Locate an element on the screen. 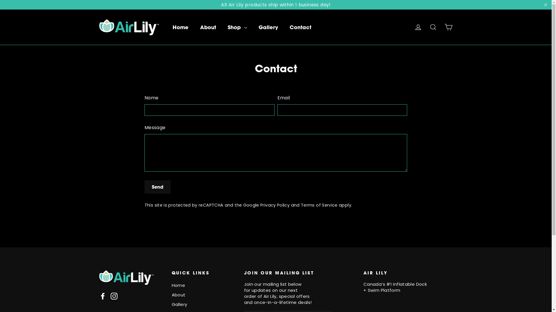  About is located at coordinates (203, 295).